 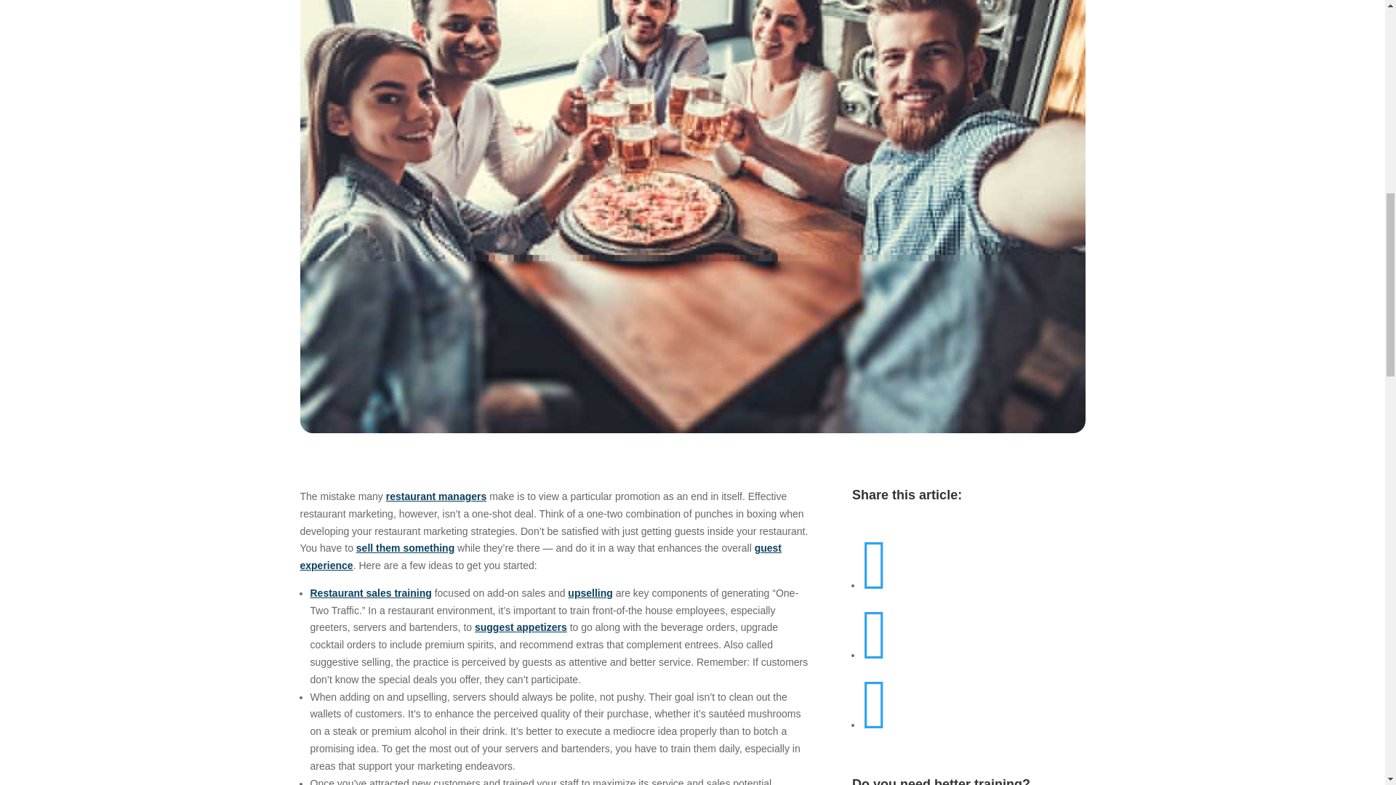 I want to click on guest experience, so click(x=541, y=557).